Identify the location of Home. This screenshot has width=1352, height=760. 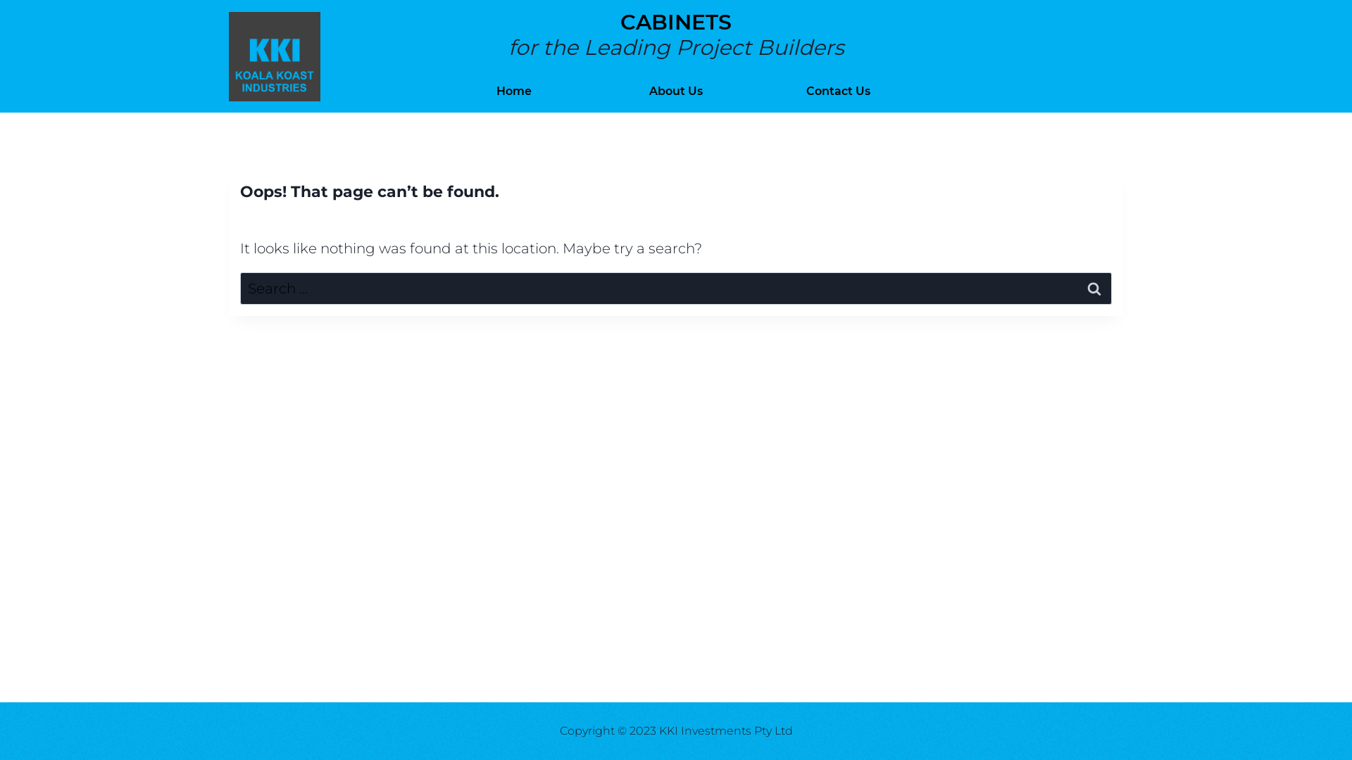
(514, 91).